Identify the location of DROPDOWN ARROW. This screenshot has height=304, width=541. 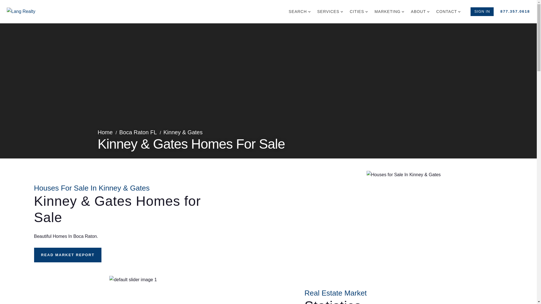
(367, 12).